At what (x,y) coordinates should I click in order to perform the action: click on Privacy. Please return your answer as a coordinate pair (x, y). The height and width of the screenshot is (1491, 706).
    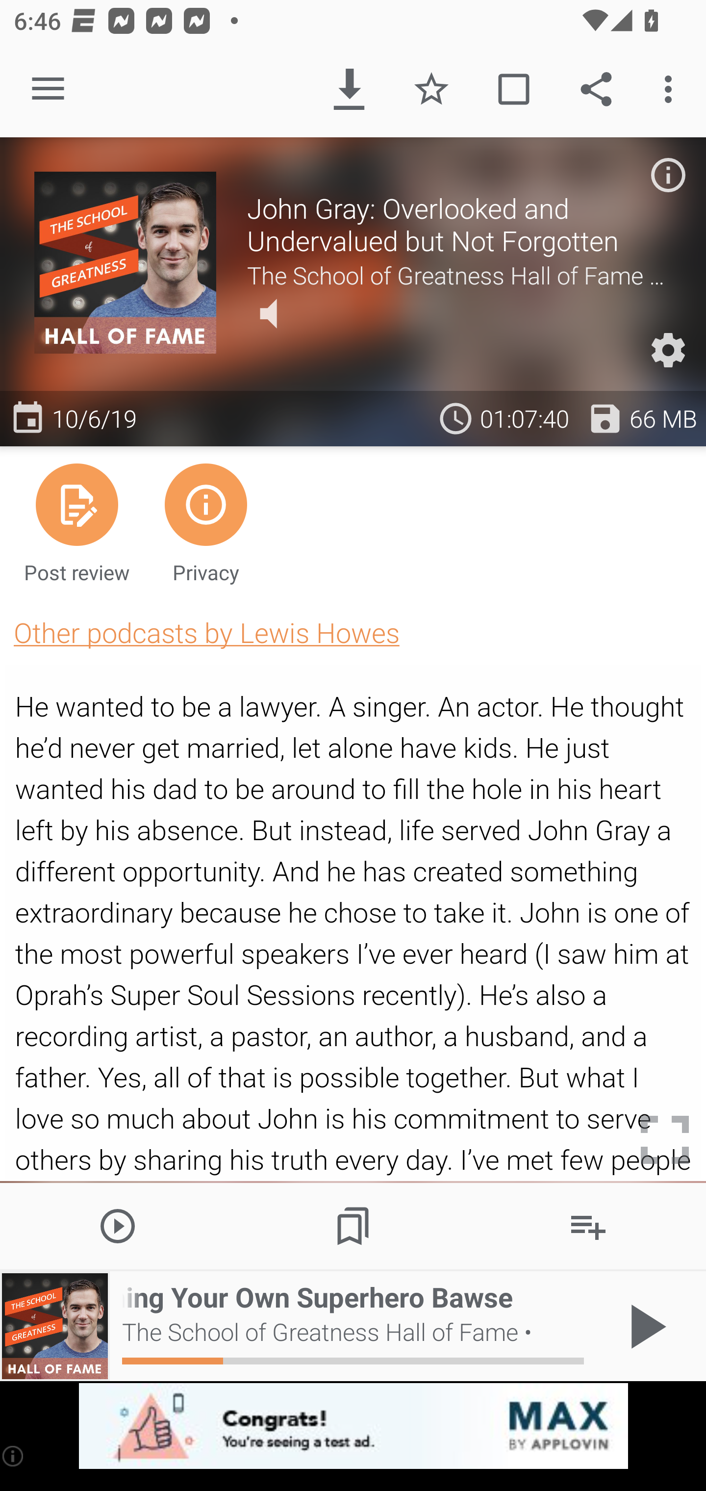
    Looking at the image, I should click on (205, 522).